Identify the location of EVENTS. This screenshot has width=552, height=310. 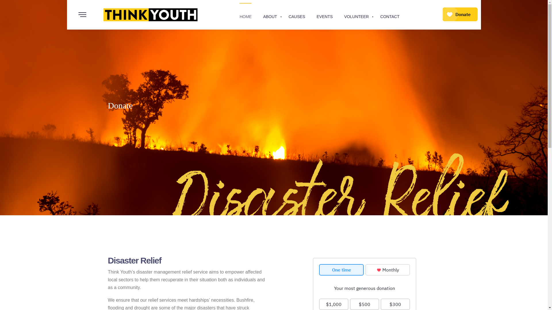
(325, 15).